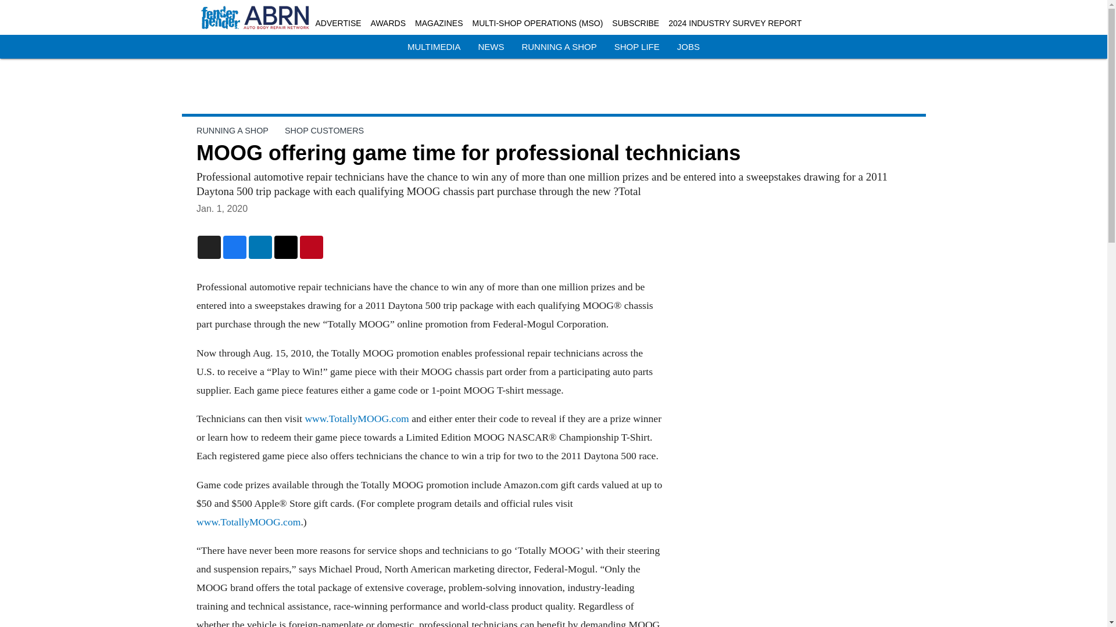  What do you see at coordinates (434, 46) in the screenshot?
I see `MULTIMEDIA` at bounding box center [434, 46].